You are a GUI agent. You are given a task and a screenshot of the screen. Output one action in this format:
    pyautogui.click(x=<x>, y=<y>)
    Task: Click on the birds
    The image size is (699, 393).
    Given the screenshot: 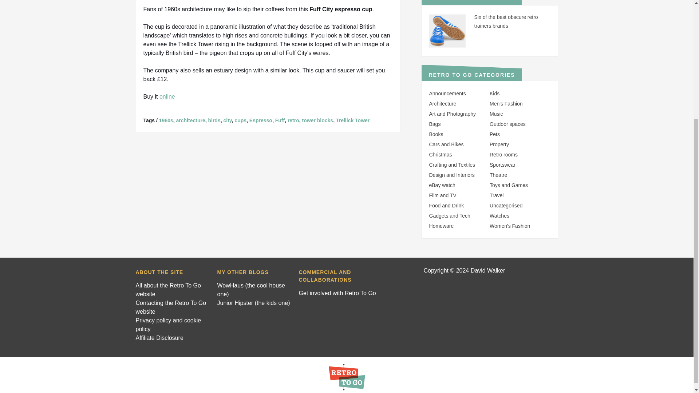 What is the action you would take?
    pyautogui.click(x=214, y=120)
    